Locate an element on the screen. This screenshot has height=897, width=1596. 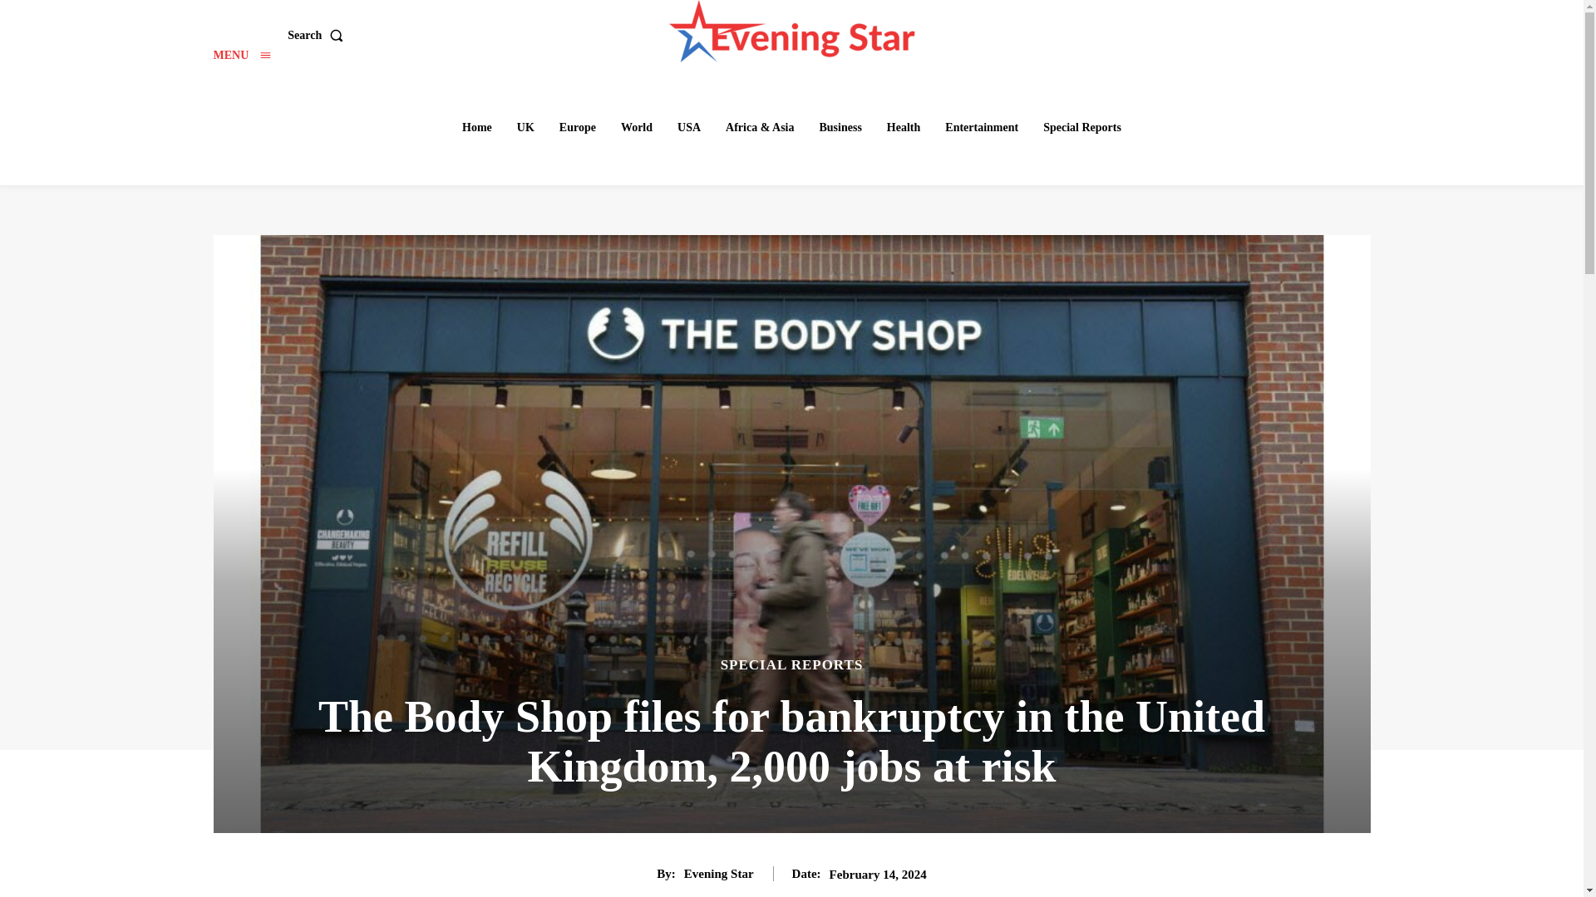
Health is located at coordinates (904, 127).